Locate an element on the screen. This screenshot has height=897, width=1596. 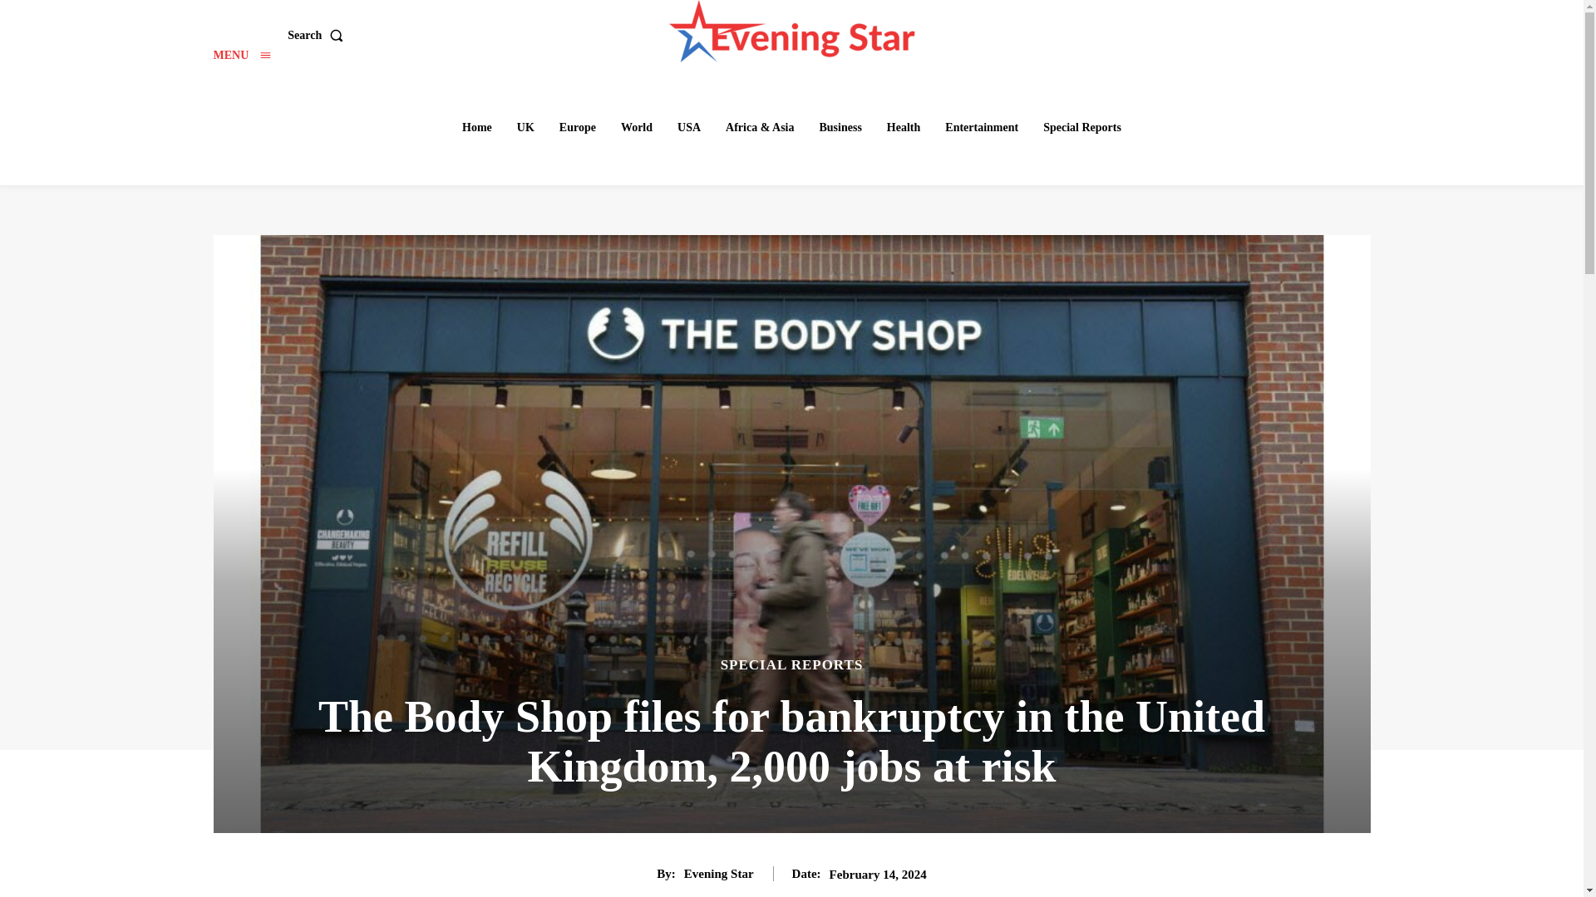
Health is located at coordinates (904, 127).